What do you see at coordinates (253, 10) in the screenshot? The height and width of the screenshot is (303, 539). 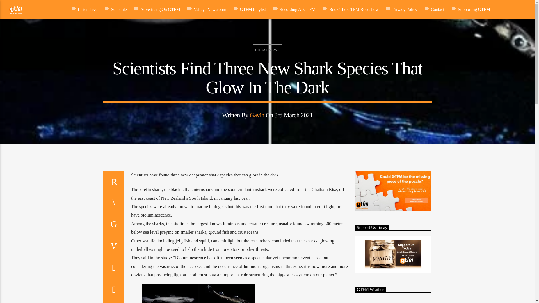 I see `GTFM Playlist` at bounding box center [253, 10].